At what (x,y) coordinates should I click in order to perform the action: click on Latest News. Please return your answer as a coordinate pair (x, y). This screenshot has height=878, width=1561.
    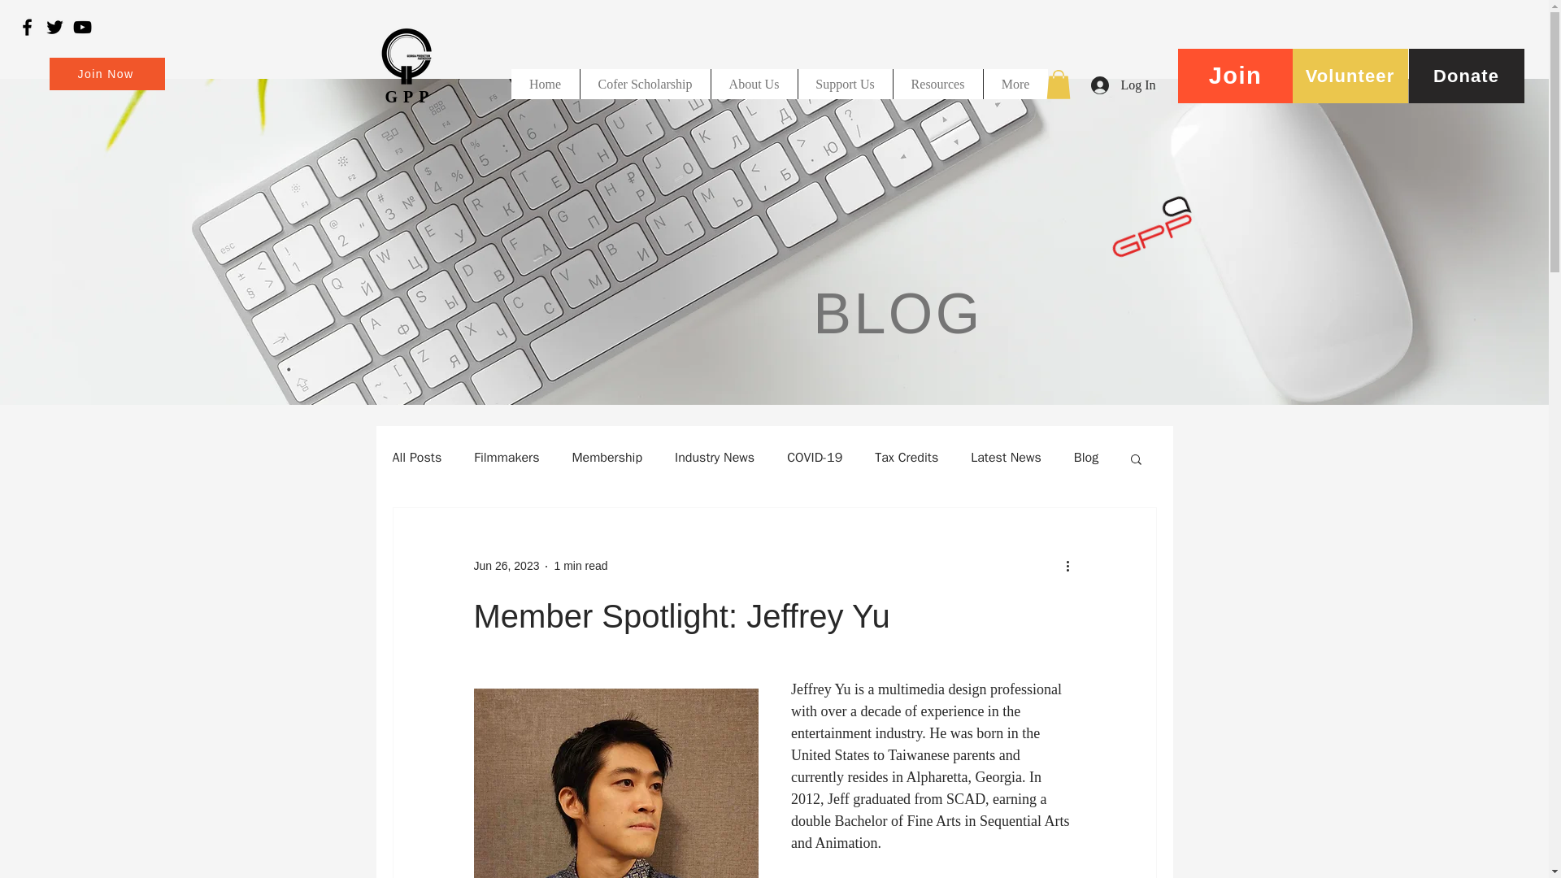
    Looking at the image, I should click on (1006, 457).